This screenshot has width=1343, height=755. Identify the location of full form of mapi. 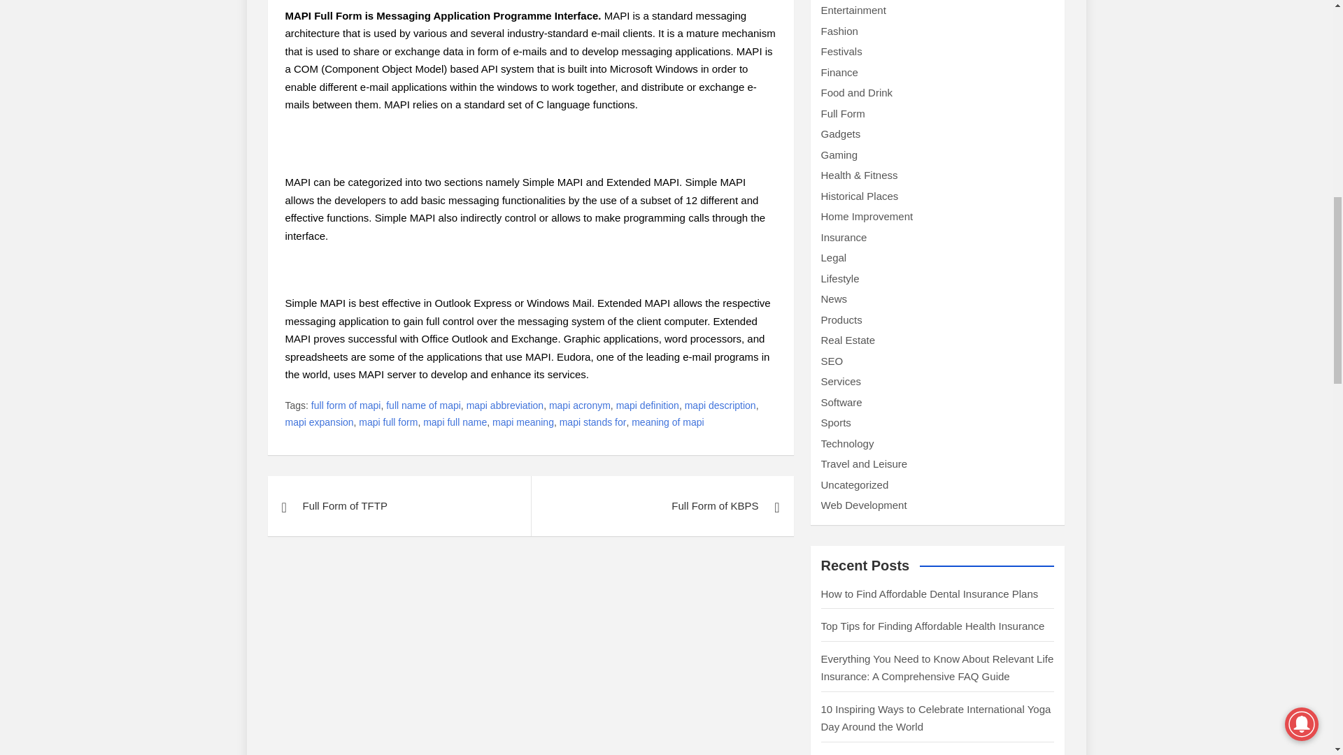
(346, 405).